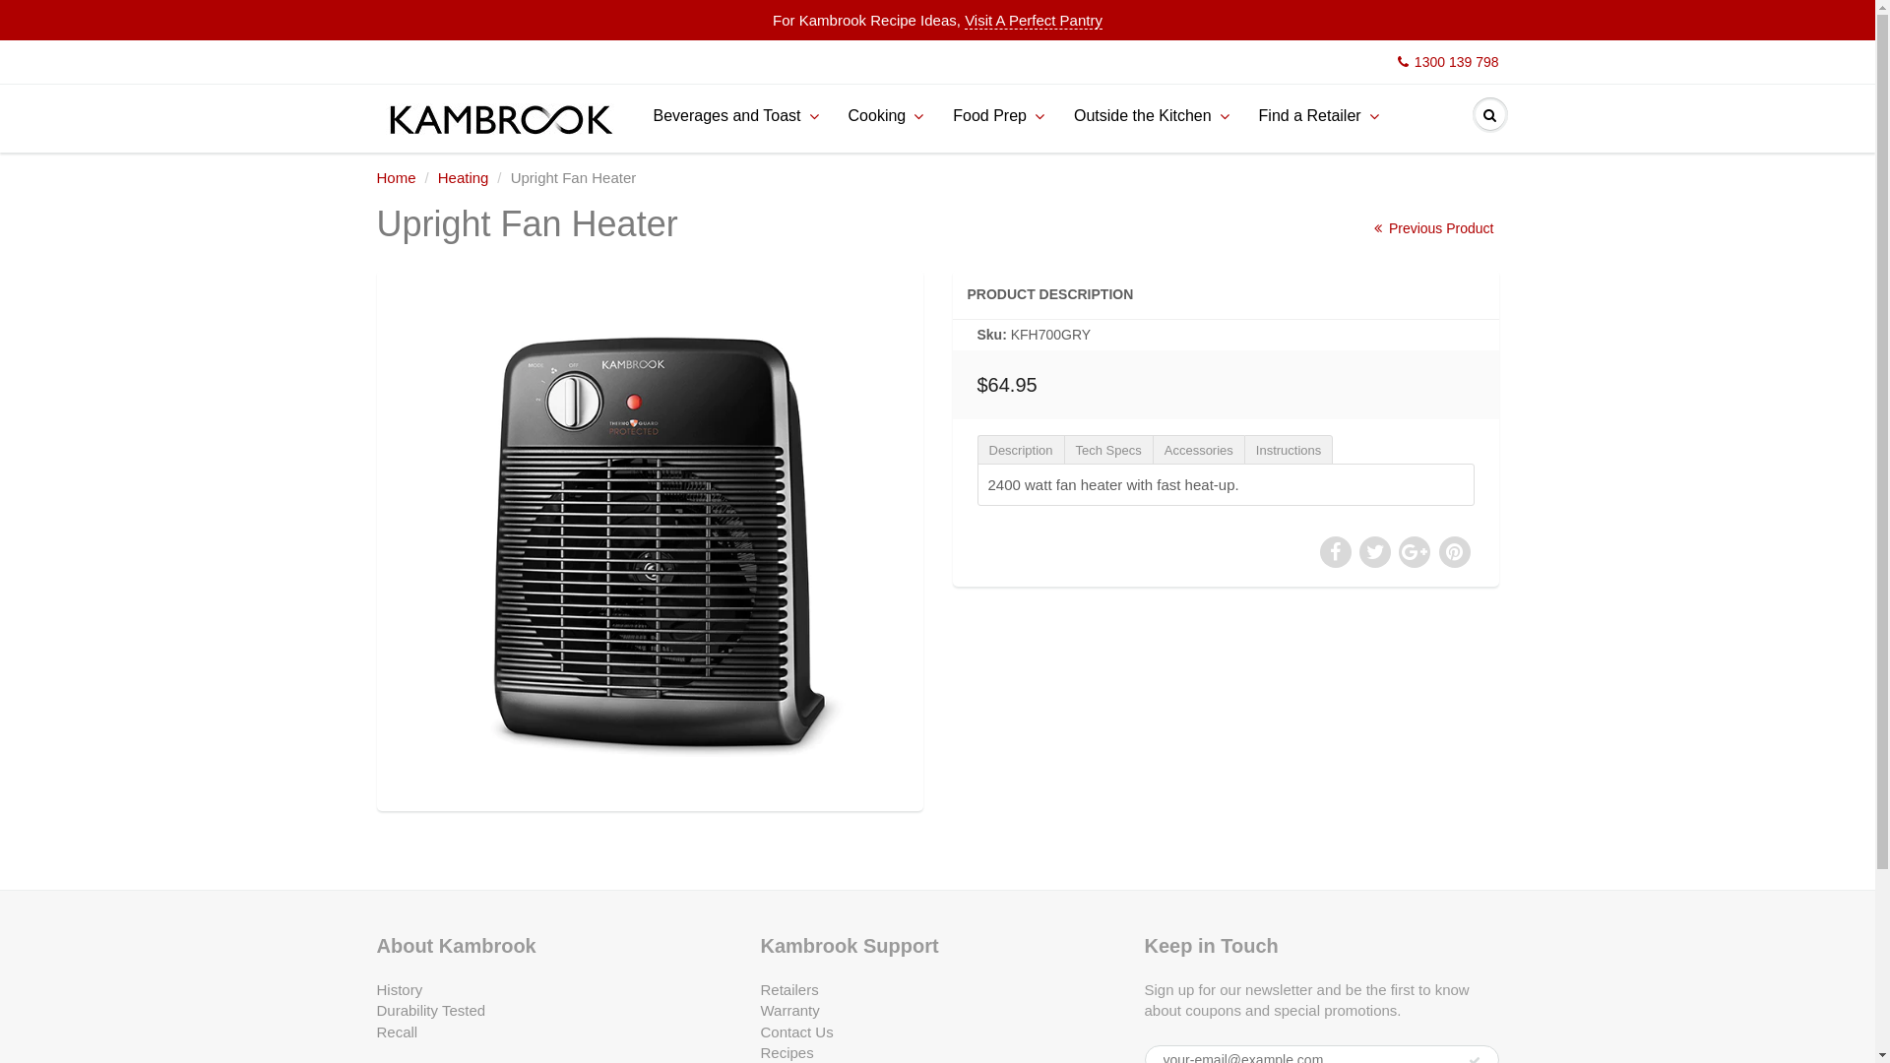  What do you see at coordinates (1034, 21) in the screenshot?
I see `Visit A Perfect Pantry` at bounding box center [1034, 21].